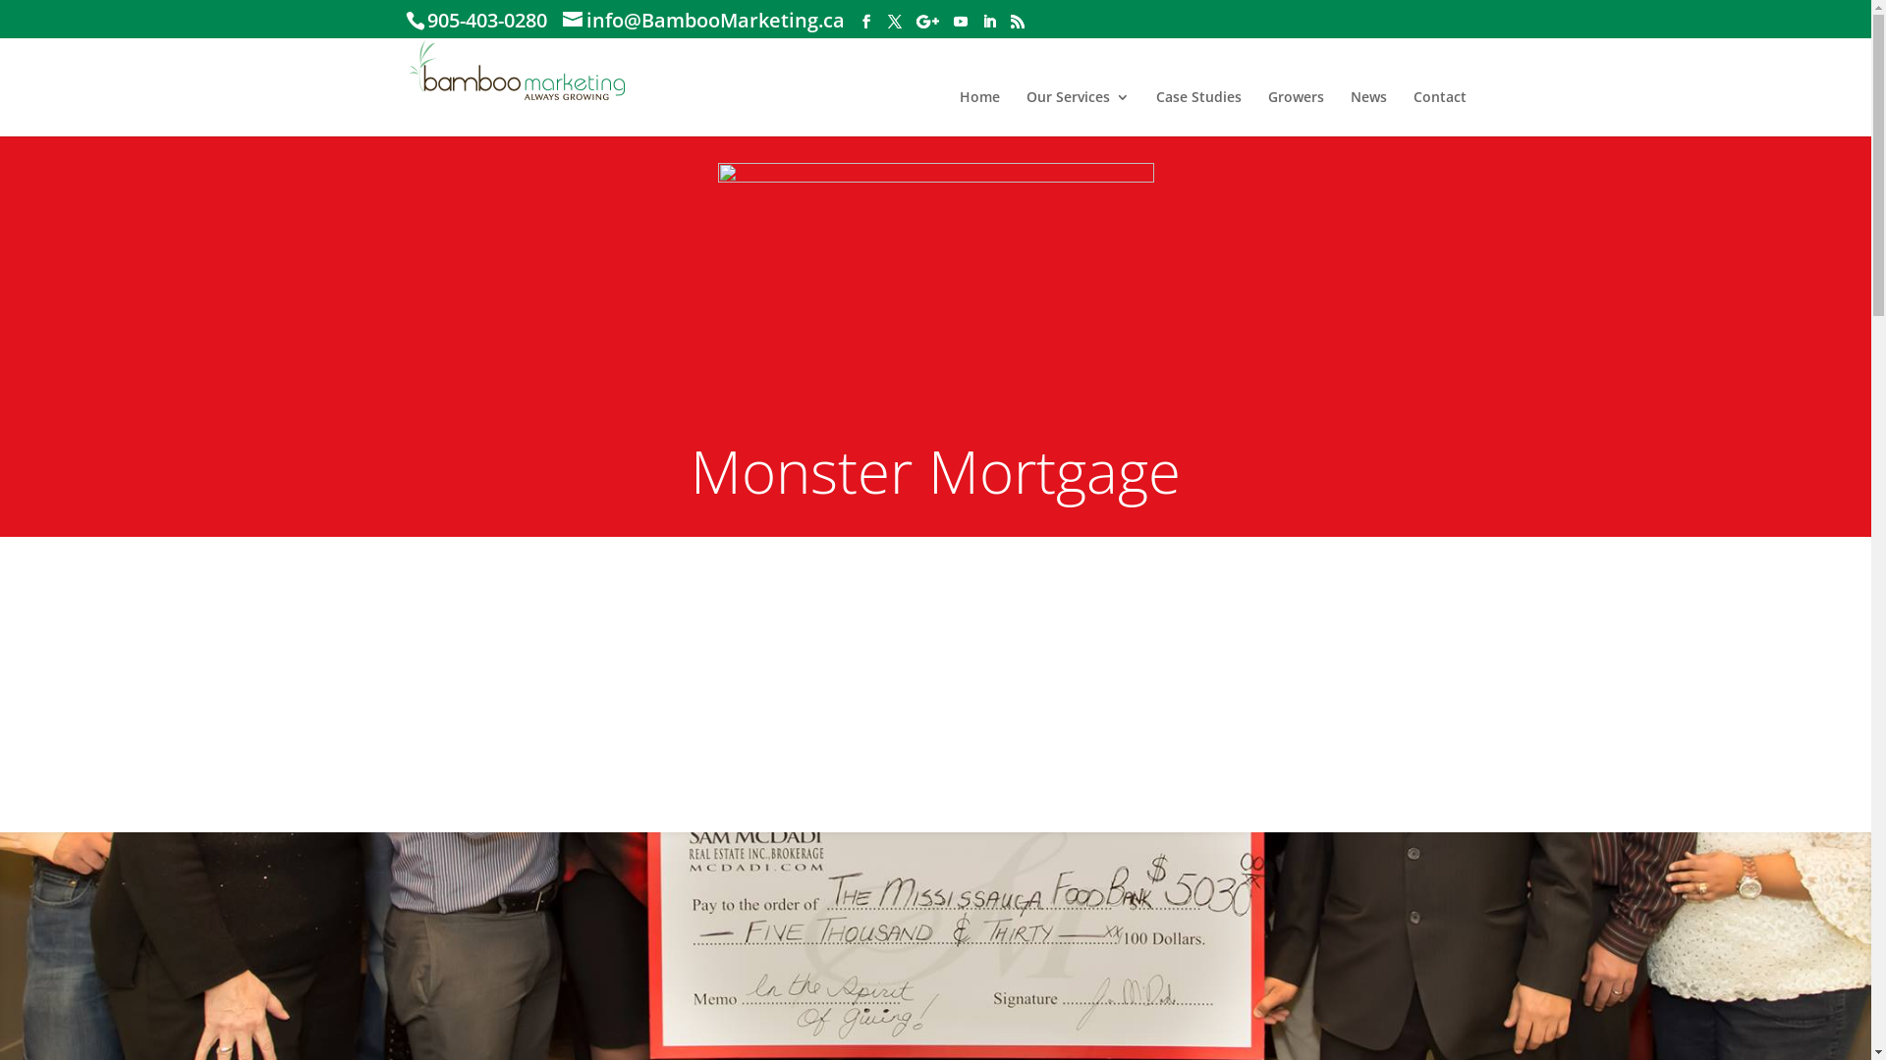  I want to click on Case Studies, so click(1198, 114).